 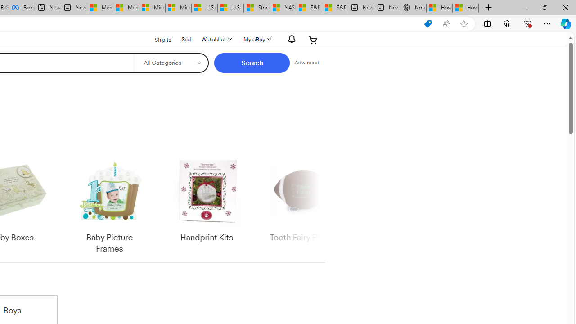 I want to click on Select a category for search, so click(x=172, y=63).